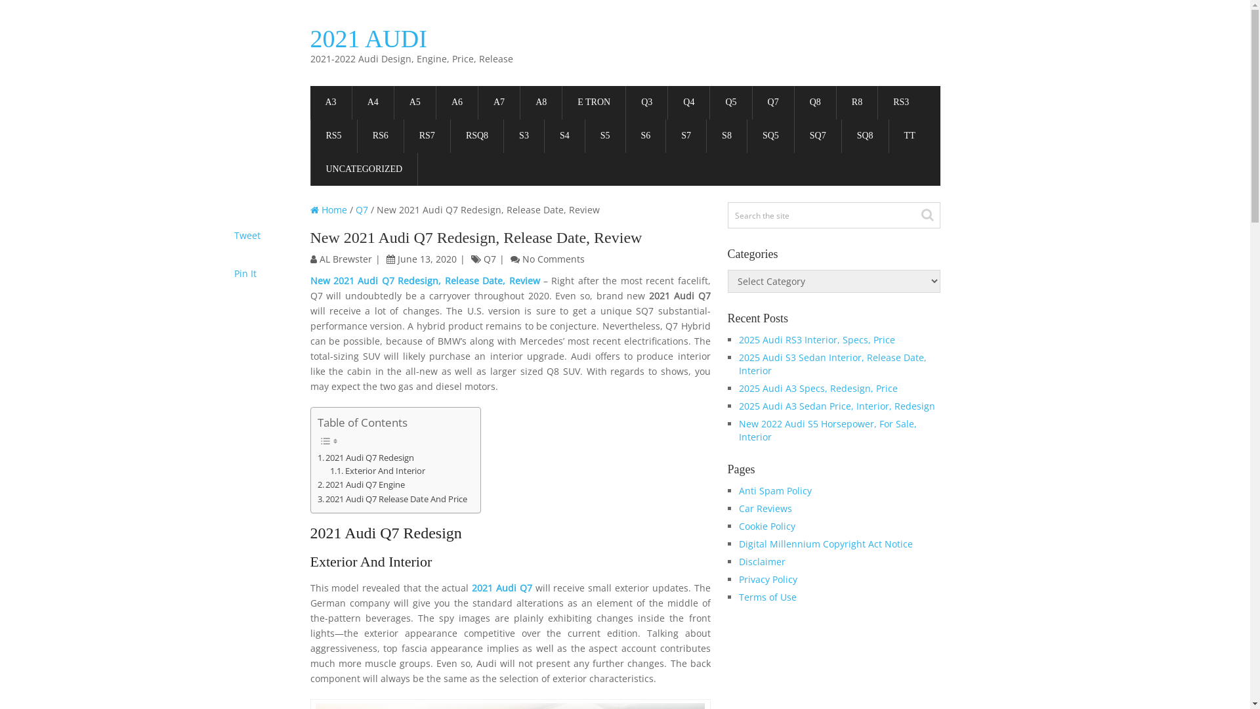 This screenshot has height=709, width=1260. Describe the element at coordinates (818, 389) in the screenshot. I see `2025 Audi A3 Specs, Redesign, Price` at that location.